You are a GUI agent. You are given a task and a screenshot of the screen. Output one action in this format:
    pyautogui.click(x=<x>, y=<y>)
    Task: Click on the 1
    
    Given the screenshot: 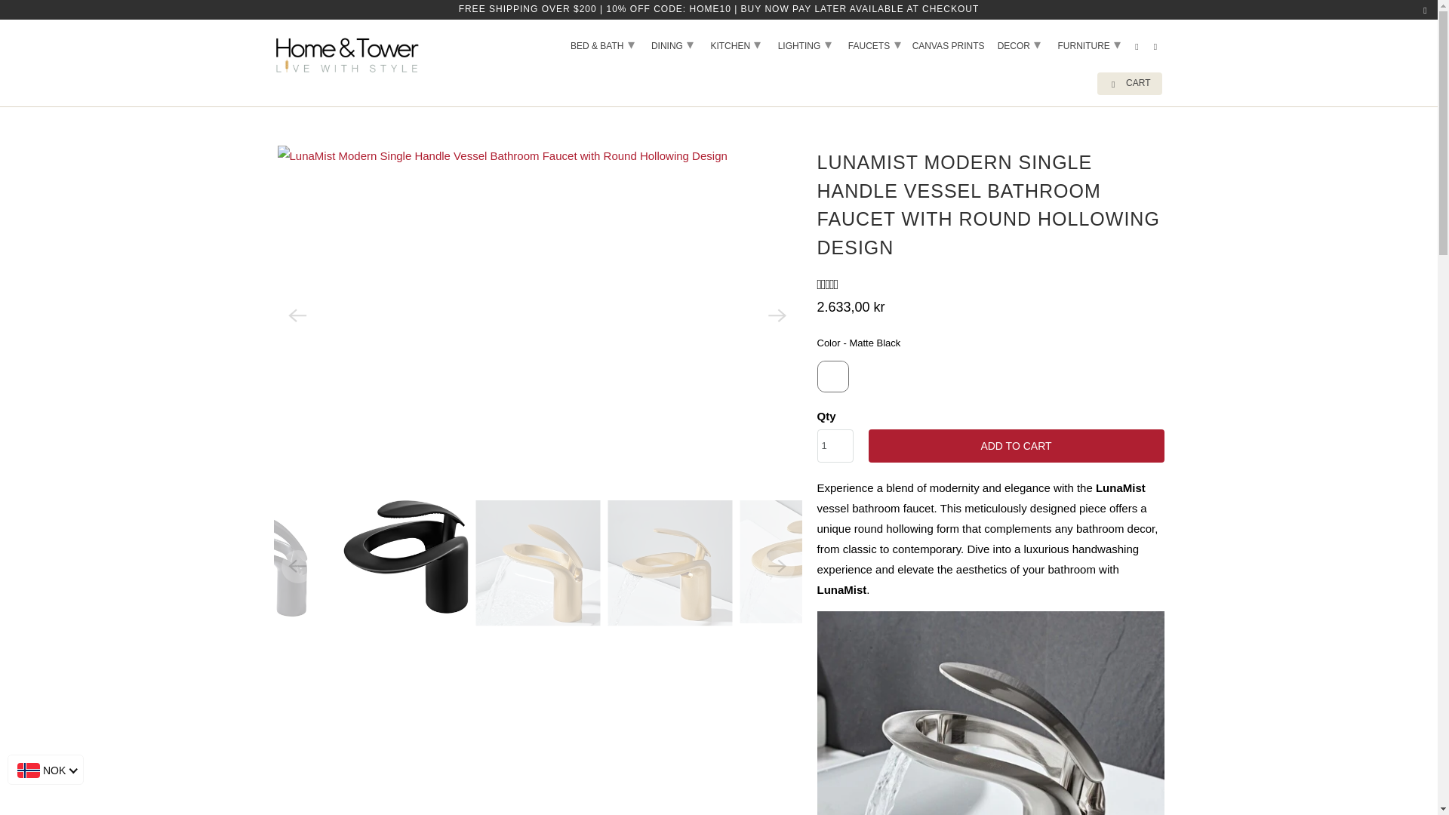 What is the action you would take?
    pyautogui.click(x=835, y=446)
    